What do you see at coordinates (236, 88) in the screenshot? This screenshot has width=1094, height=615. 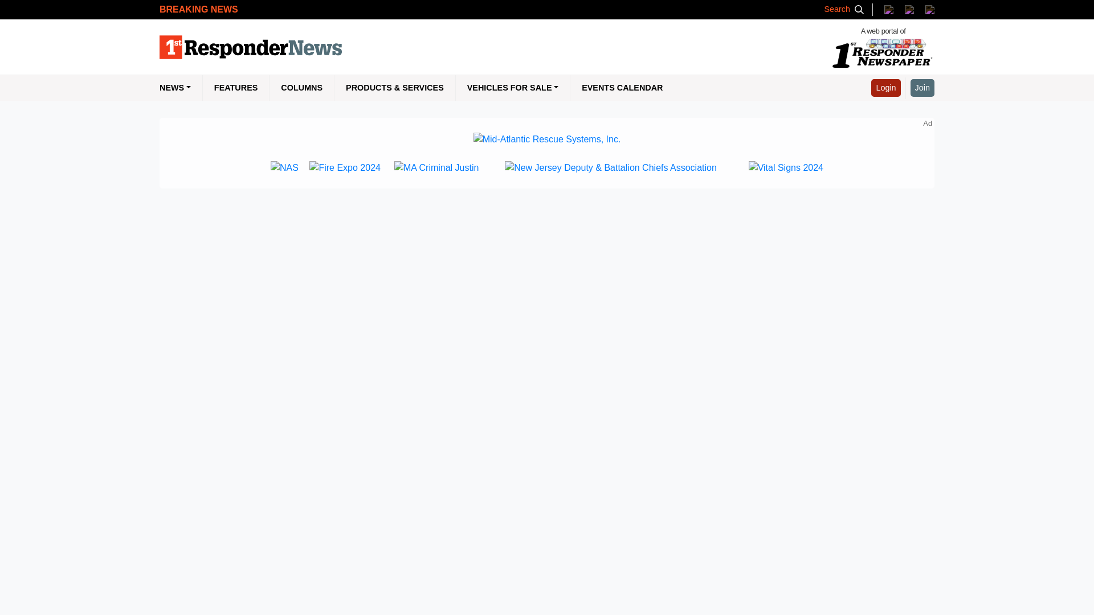 I see `Features` at bounding box center [236, 88].